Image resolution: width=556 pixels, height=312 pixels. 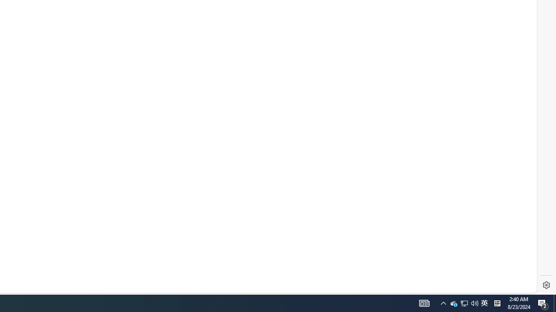 What do you see at coordinates (53, 274) in the screenshot?
I see `Contact Microsoft` at bounding box center [53, 274].